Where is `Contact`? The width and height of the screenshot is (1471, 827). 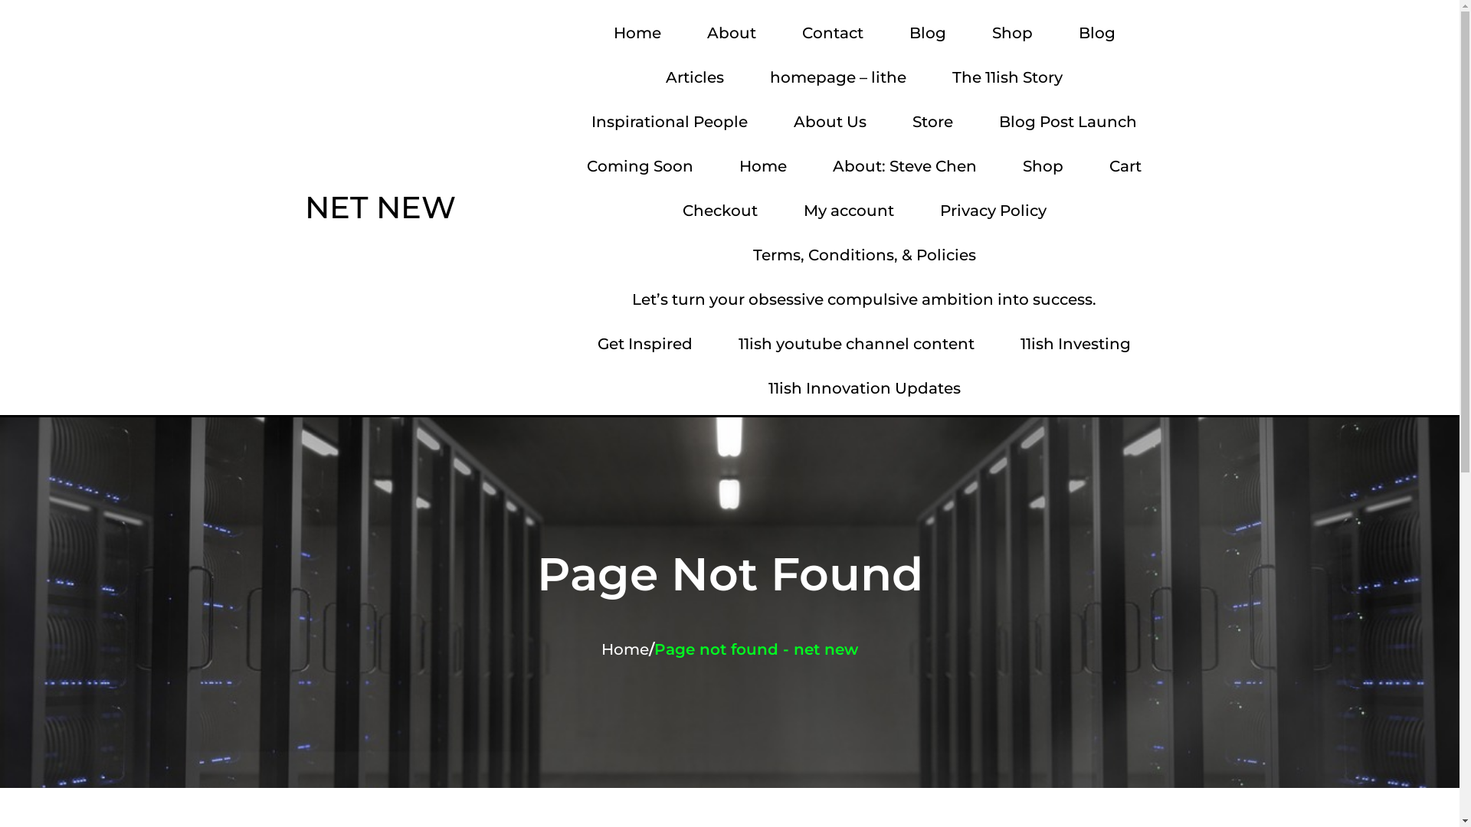 Contact is located at coordinates (833, 33).